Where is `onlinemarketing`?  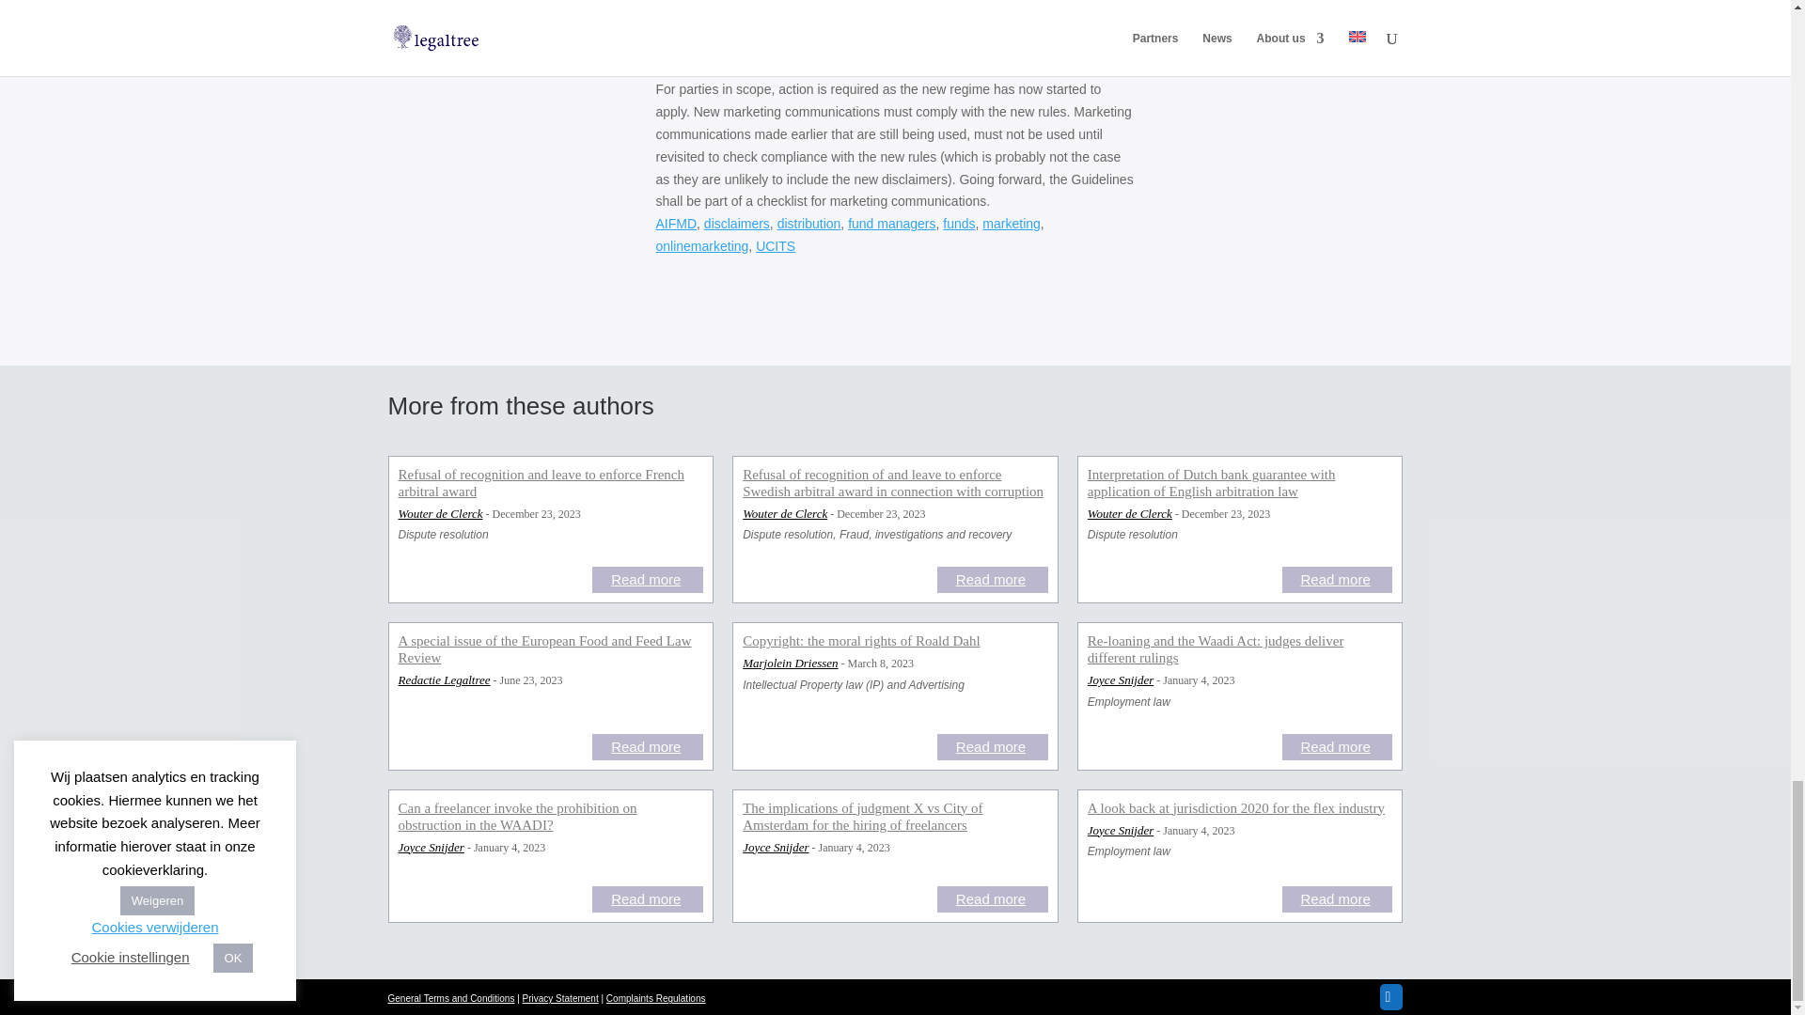
onlinemarketing is located at coordinates (702, 246).